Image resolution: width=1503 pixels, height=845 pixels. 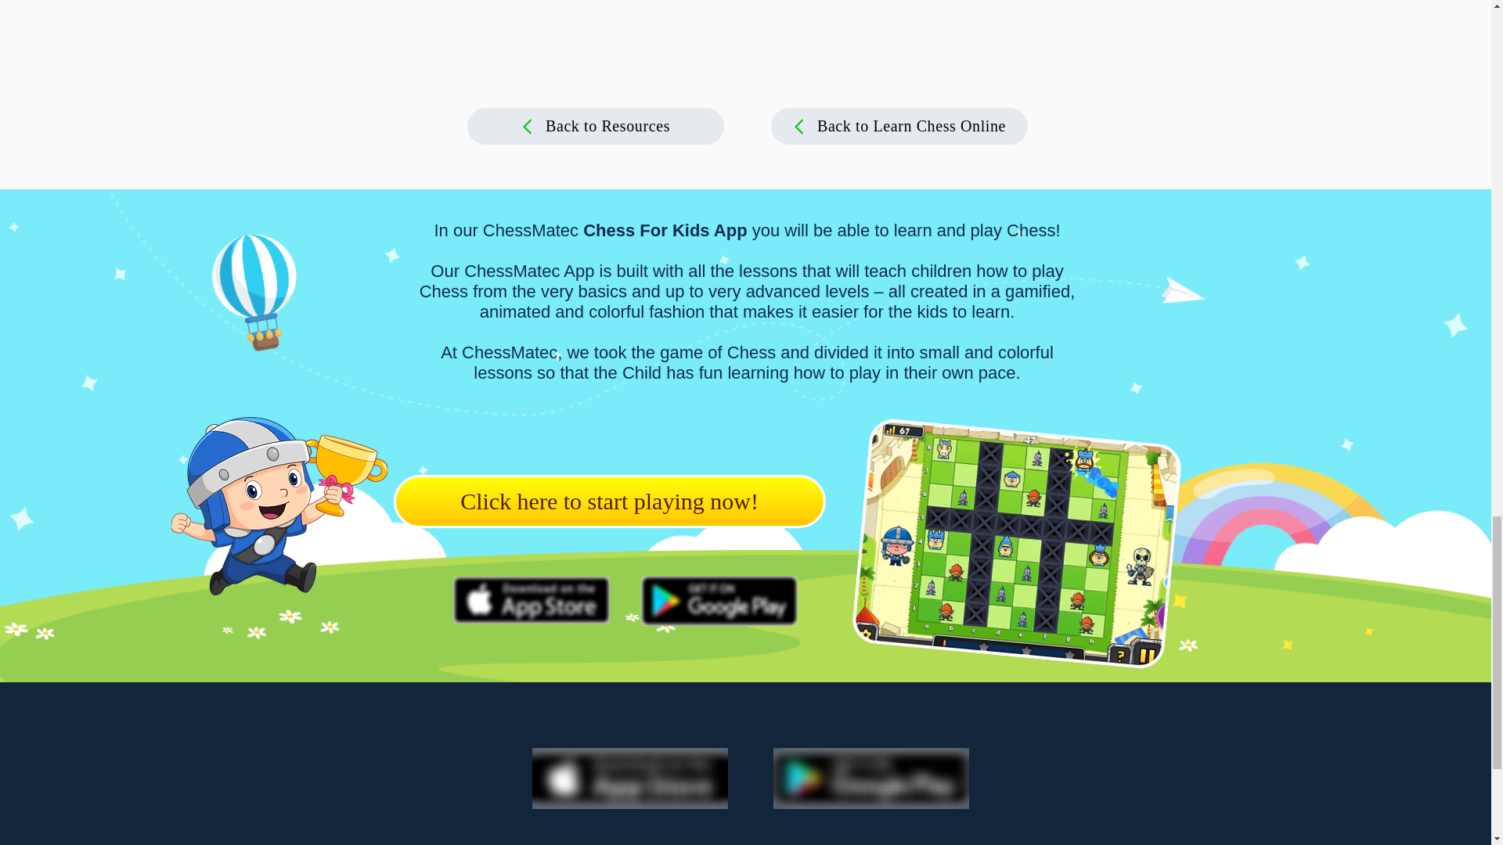 I want to click on Back to Resources, so click(x=594, y=126).